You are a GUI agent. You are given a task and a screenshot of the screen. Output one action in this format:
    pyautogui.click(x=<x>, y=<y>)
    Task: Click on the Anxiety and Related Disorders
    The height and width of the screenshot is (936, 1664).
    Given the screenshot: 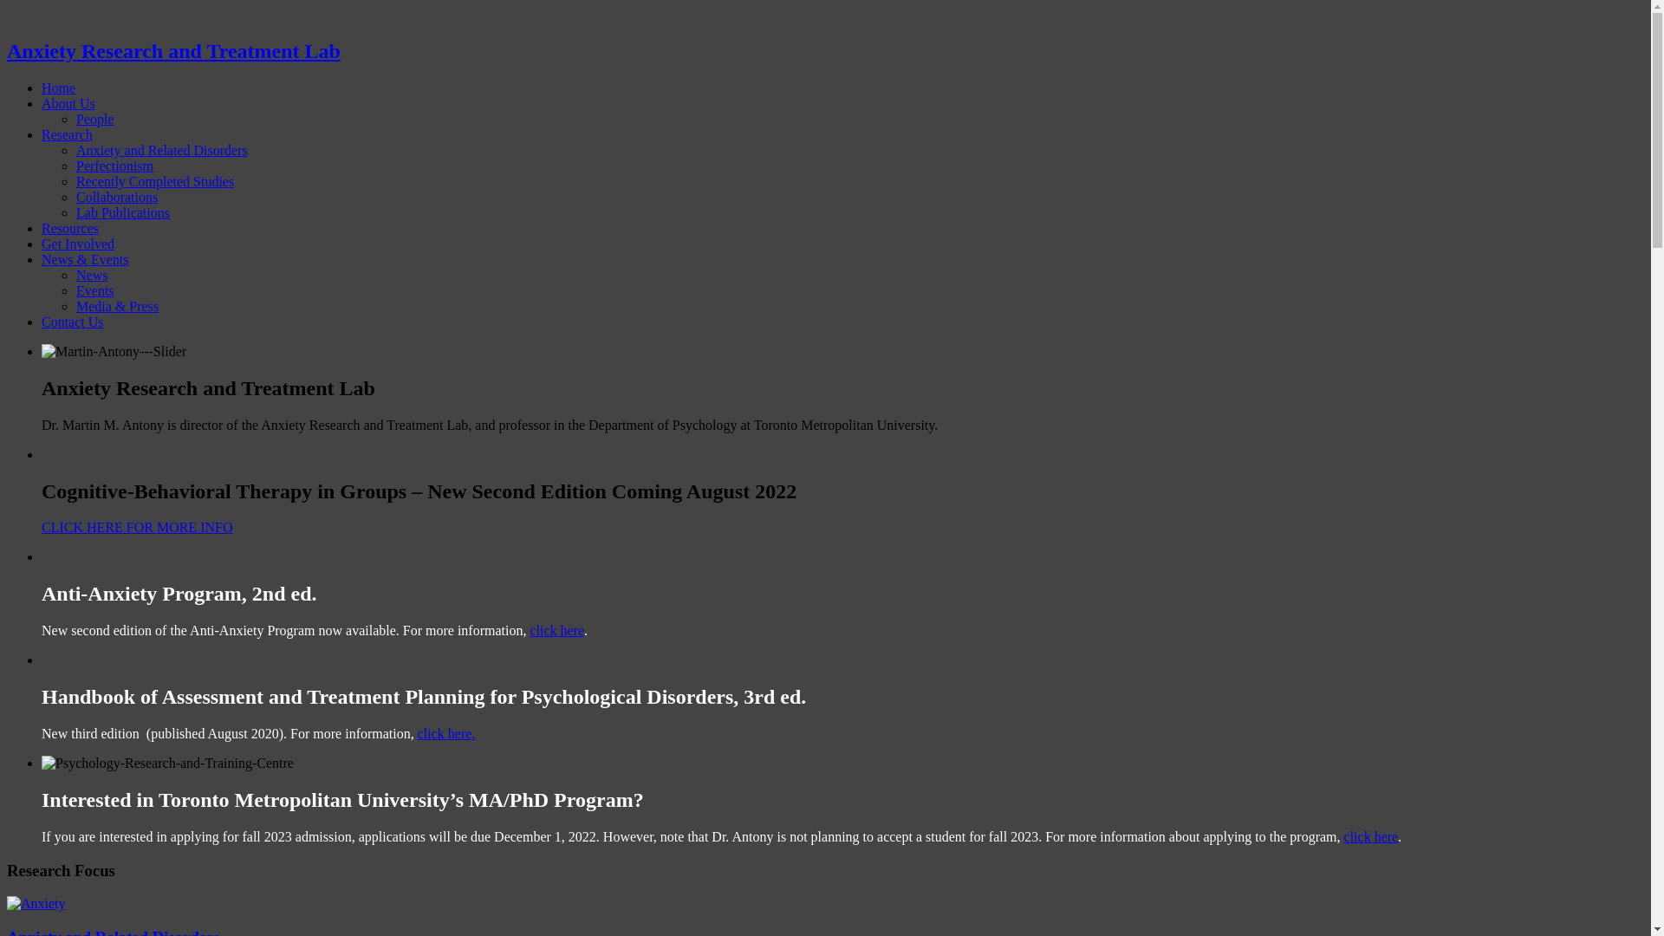 What is the action you would take?
    pyautogui.click(x=36, y=903)
    